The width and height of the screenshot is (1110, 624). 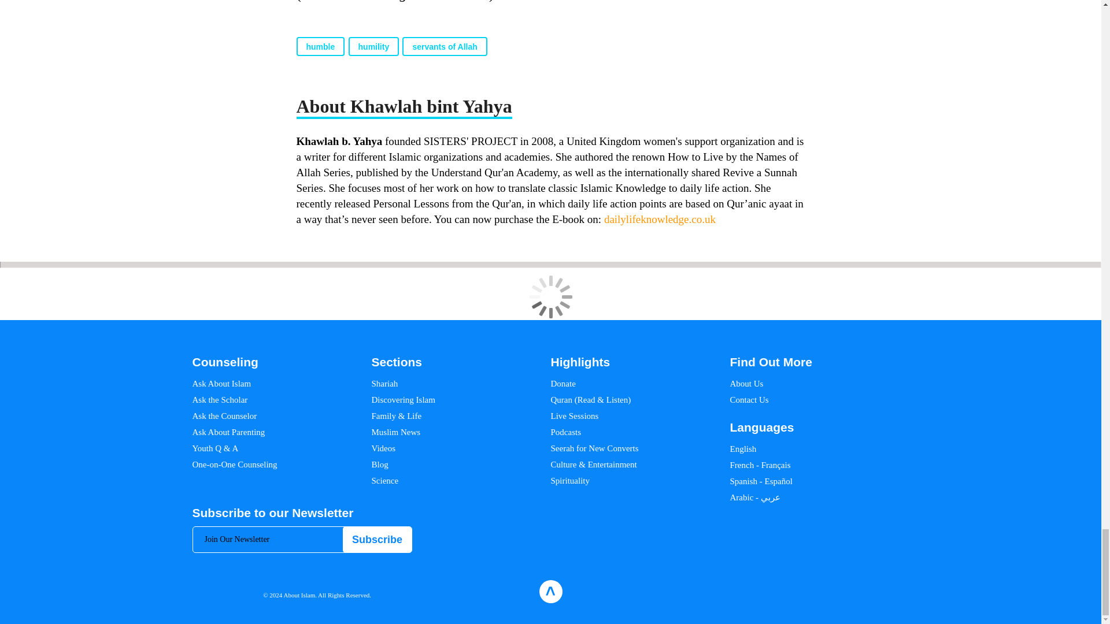 I want to click on Join Our Newsletter, so click(x=302, y=539).